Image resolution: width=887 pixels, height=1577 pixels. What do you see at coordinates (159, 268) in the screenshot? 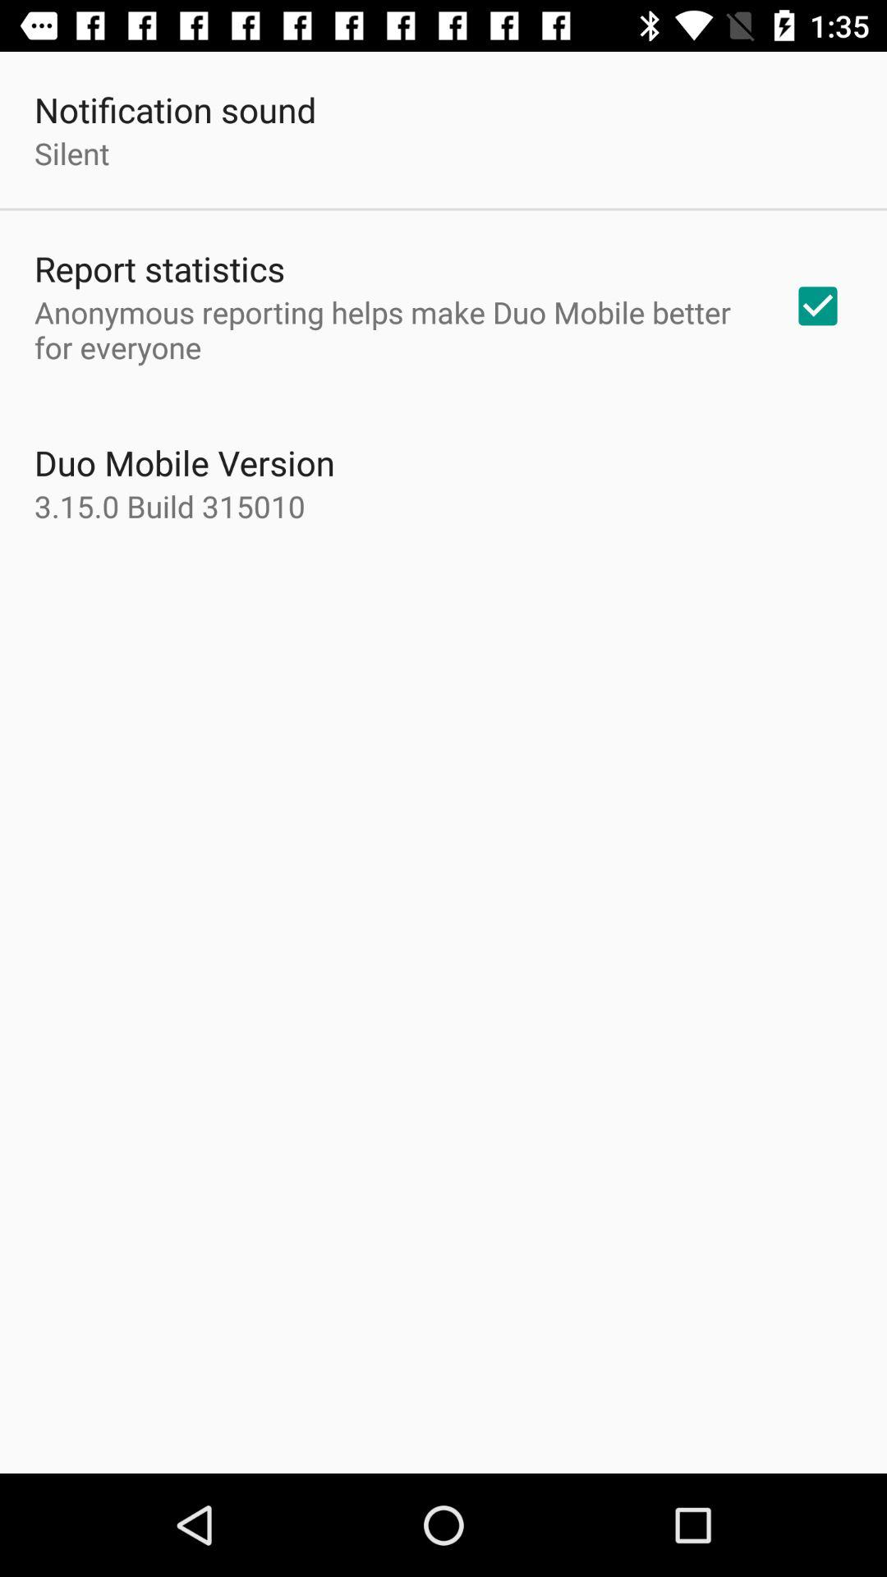
I see `turn on the report statistics icon` at bounding box center [159, 268].